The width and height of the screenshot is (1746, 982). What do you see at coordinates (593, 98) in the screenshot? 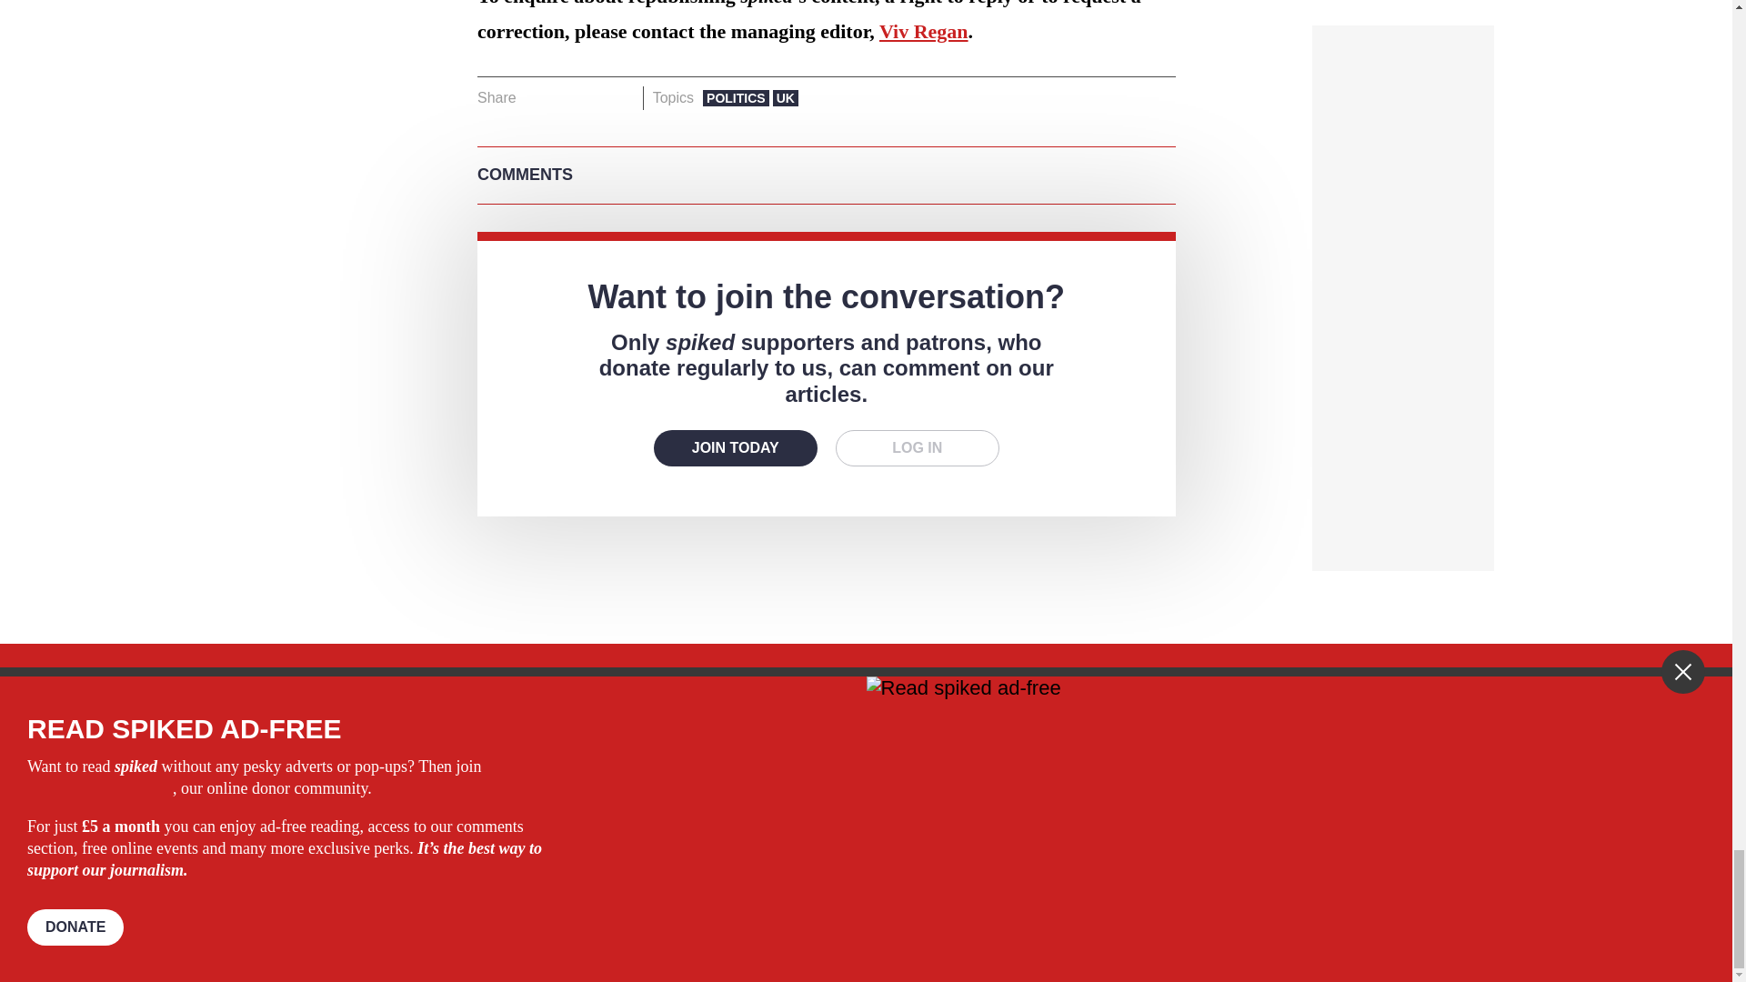
I see `Share on Whatsapp` at bounding box center [593, 98].